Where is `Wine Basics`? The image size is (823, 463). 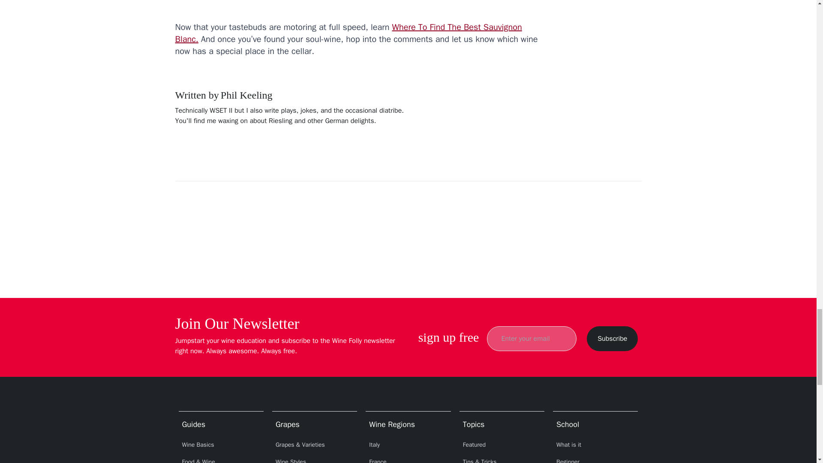
Wine Basics is located at coordinates (221, 445).